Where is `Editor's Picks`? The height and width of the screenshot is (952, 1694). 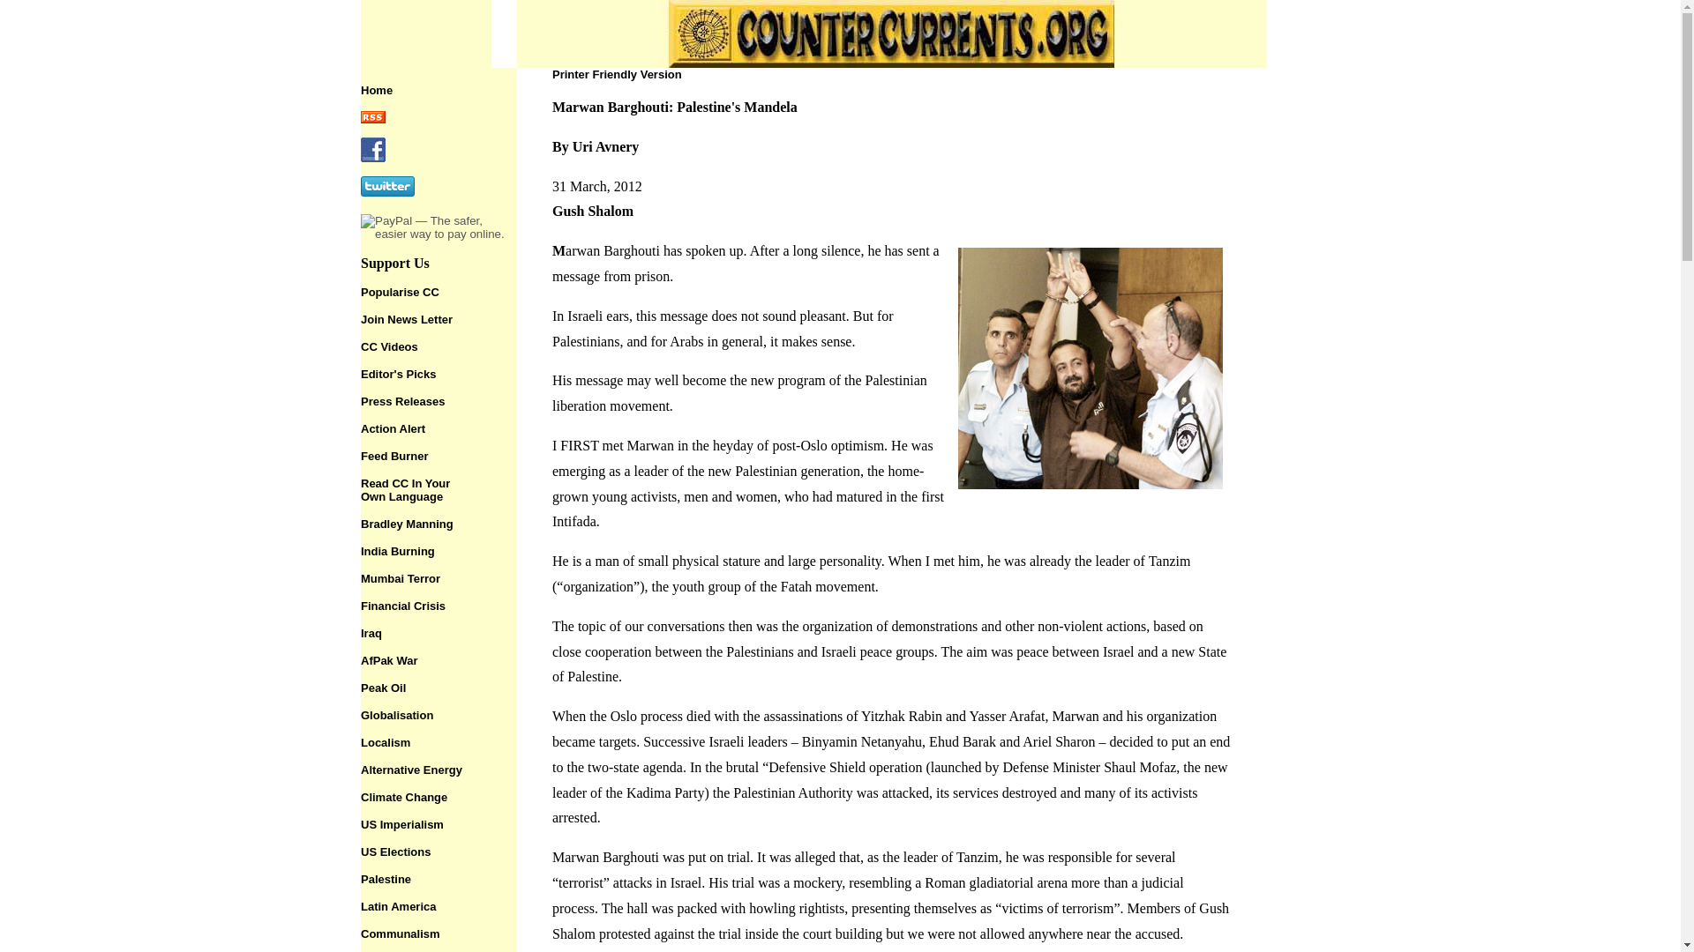
Editor's Picks is located at coordinates (397, 374).